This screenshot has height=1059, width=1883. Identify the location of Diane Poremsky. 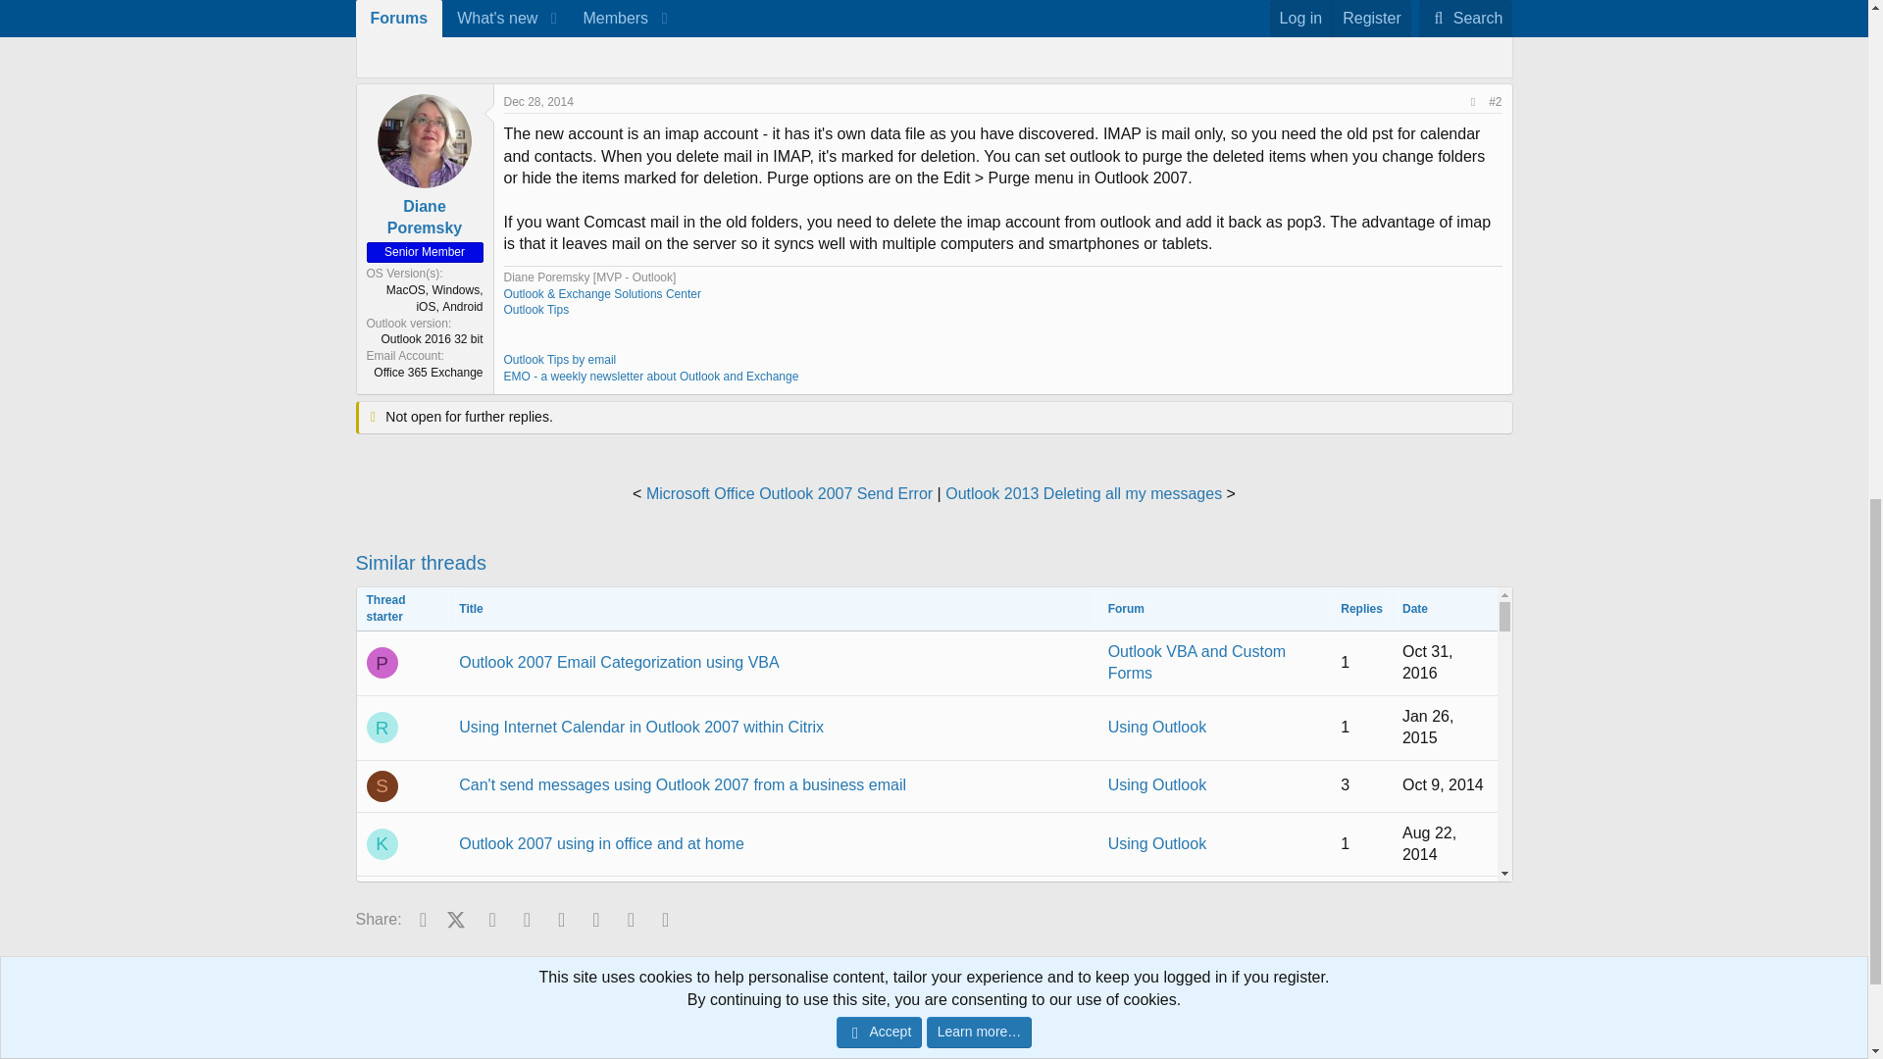
(426, 216).